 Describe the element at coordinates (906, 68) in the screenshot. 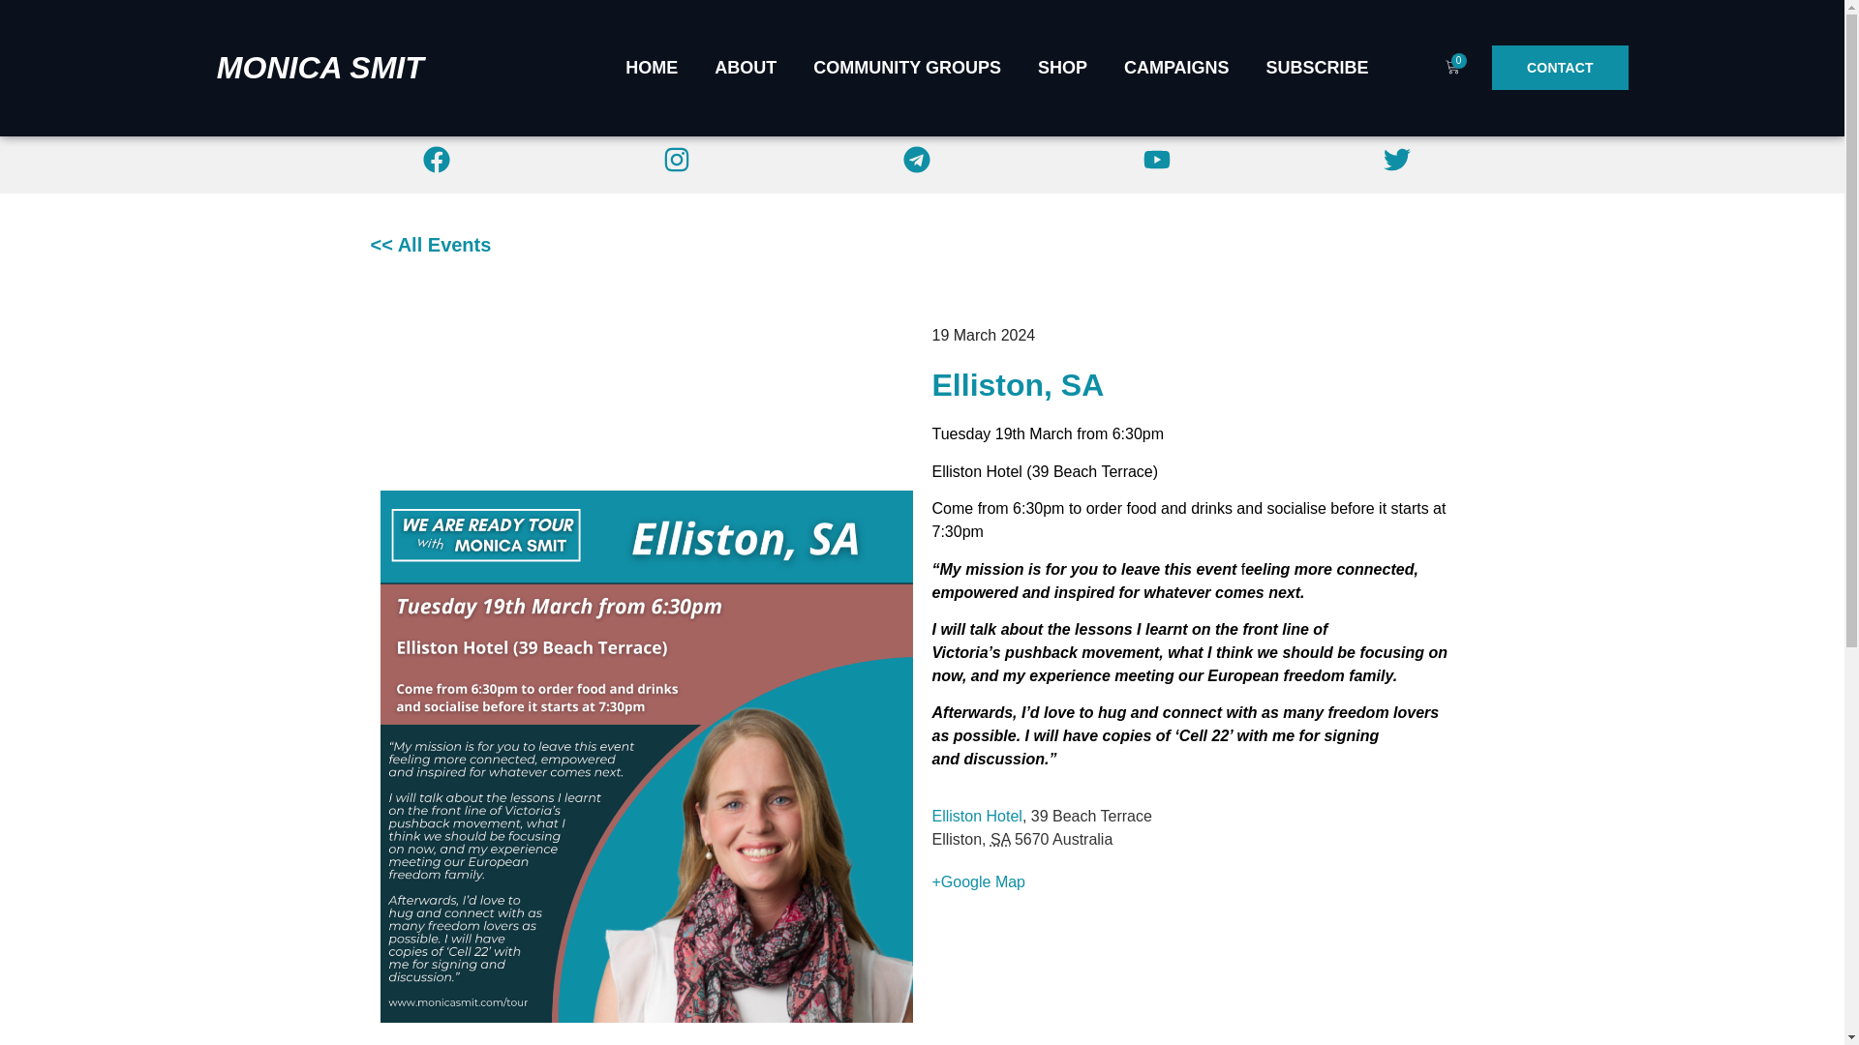

I see `COMMUNITY GROUPS` at that location.